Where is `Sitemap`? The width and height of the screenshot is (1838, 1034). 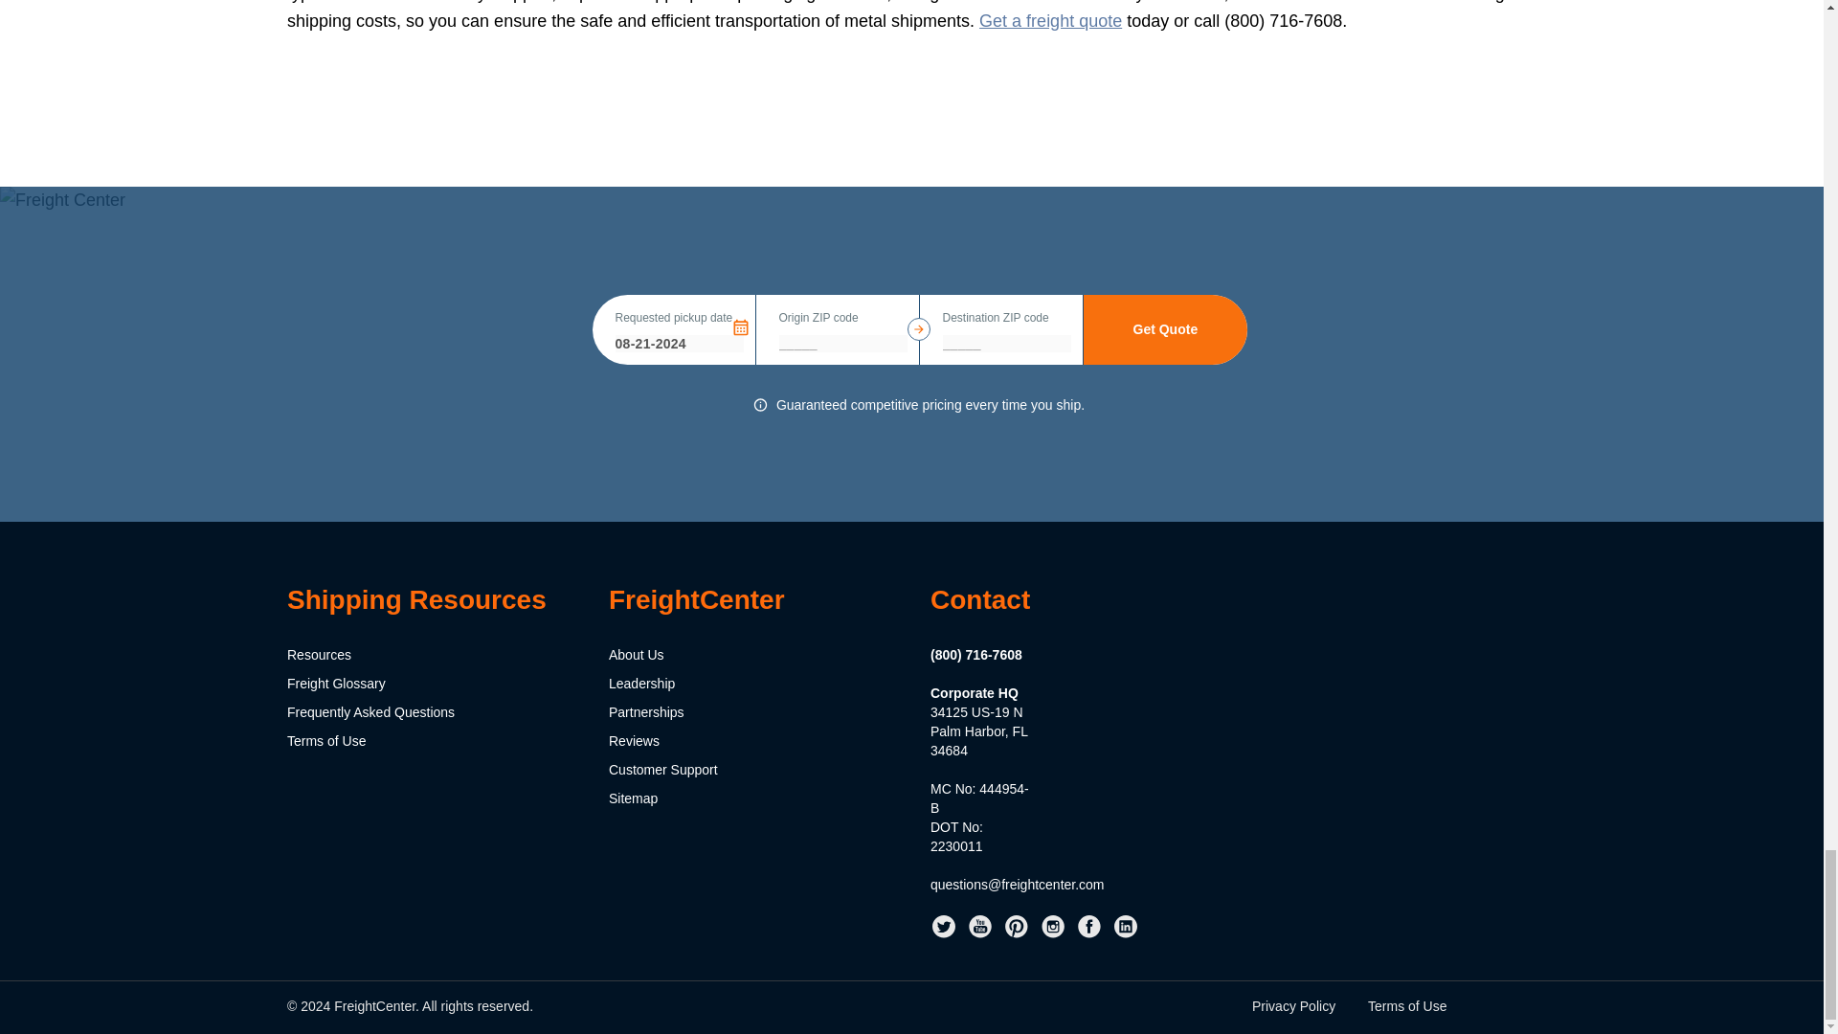 Sitemap is located at coordinates (633, 798).